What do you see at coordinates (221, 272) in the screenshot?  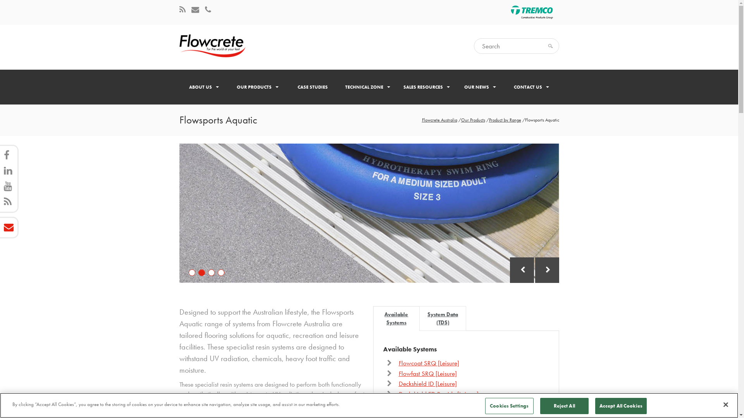 I see `4` at bounding box center [221, 272].